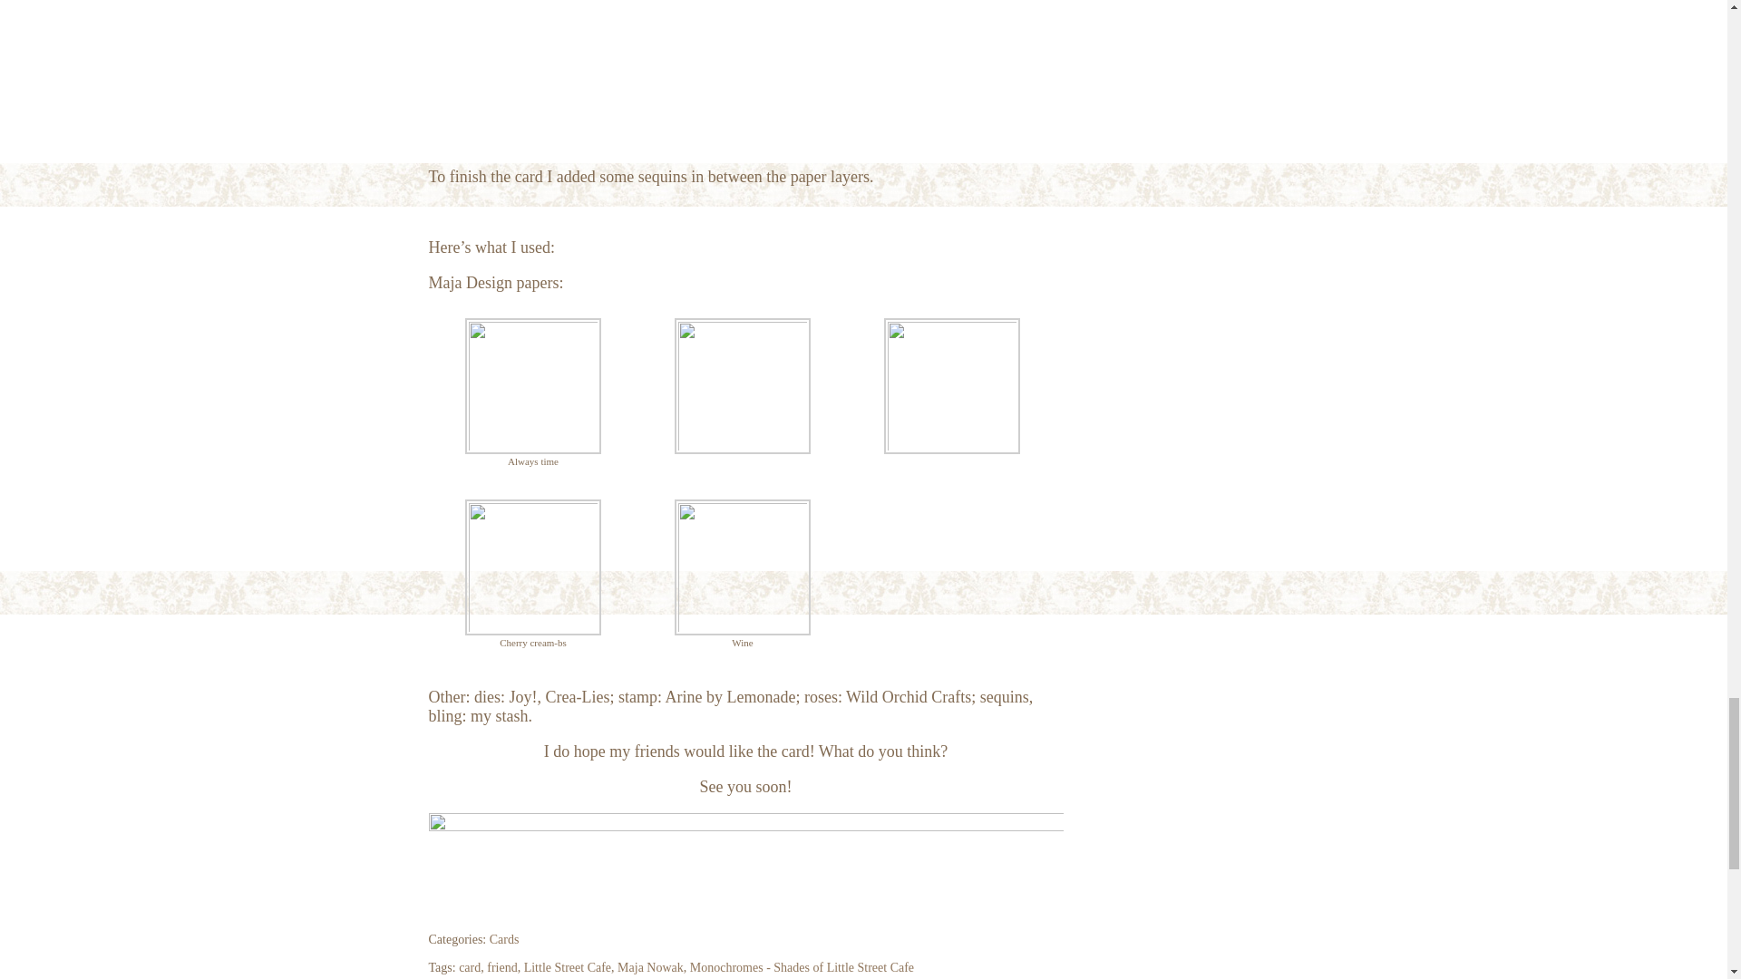 The height and width of the screenshot is (979, 1741). Describe the element at coordinates (651, 966) in the screenshot. I see `Maja Nowak` at that location.